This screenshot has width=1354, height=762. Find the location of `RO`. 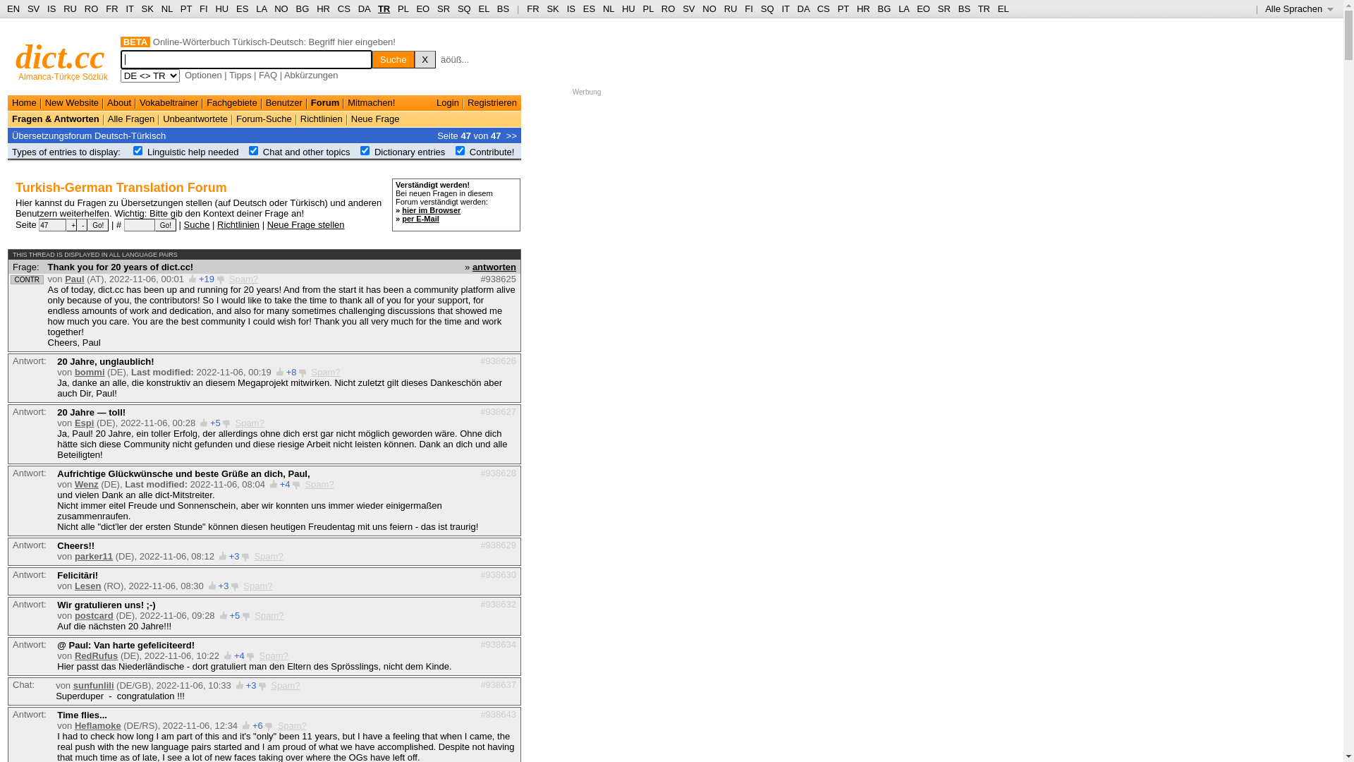

RO is located at coordinates (92, 8).